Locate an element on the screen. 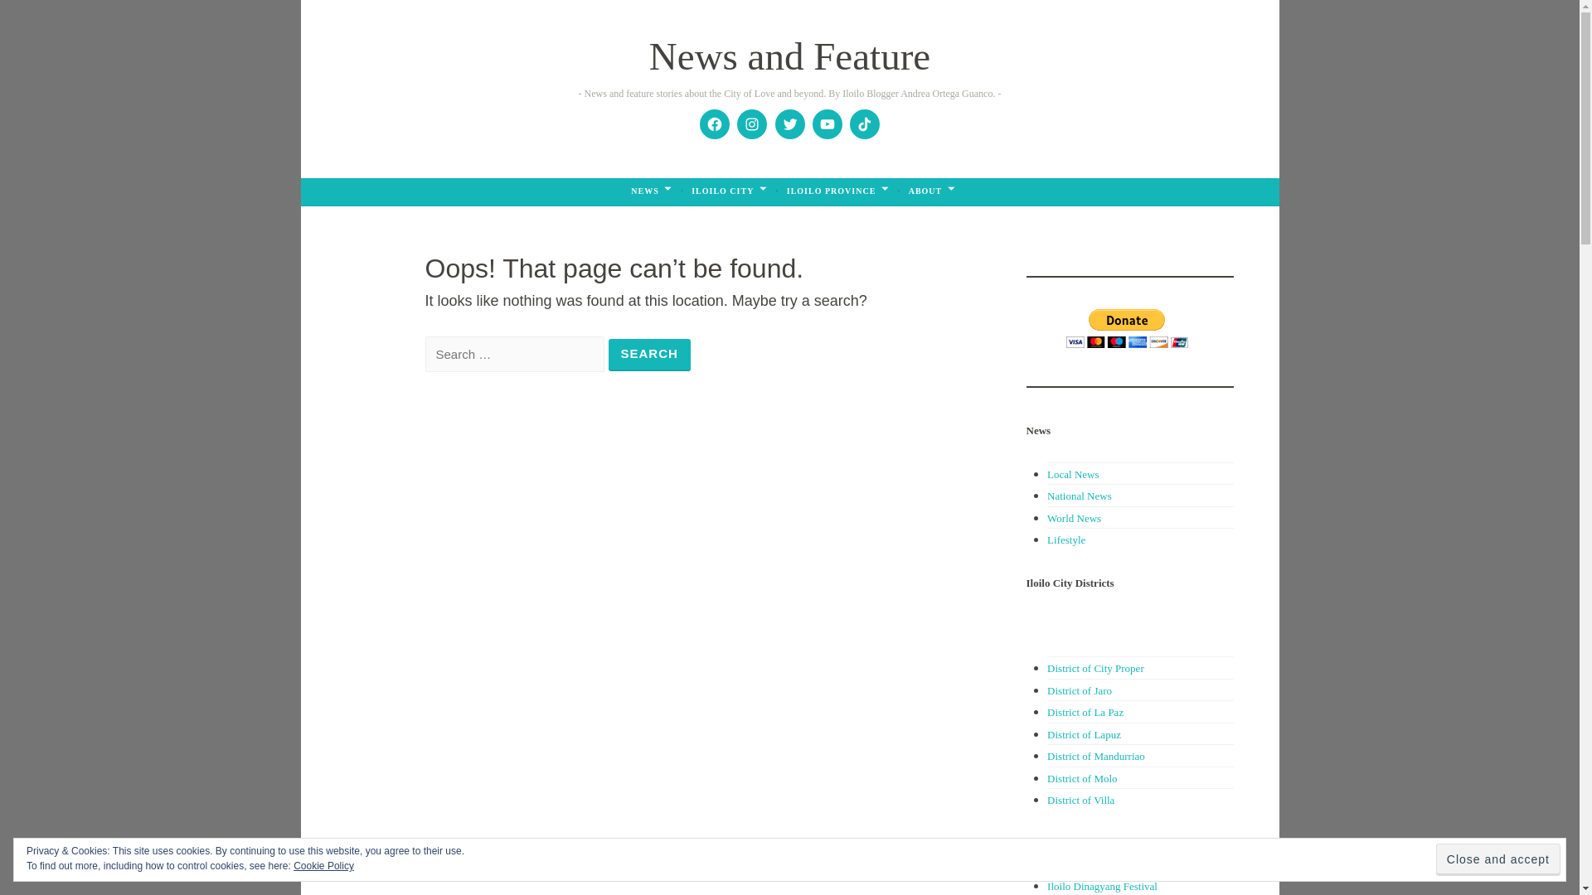 The image size is (1592, 895). Youtube is located at coordinates (828, 124).